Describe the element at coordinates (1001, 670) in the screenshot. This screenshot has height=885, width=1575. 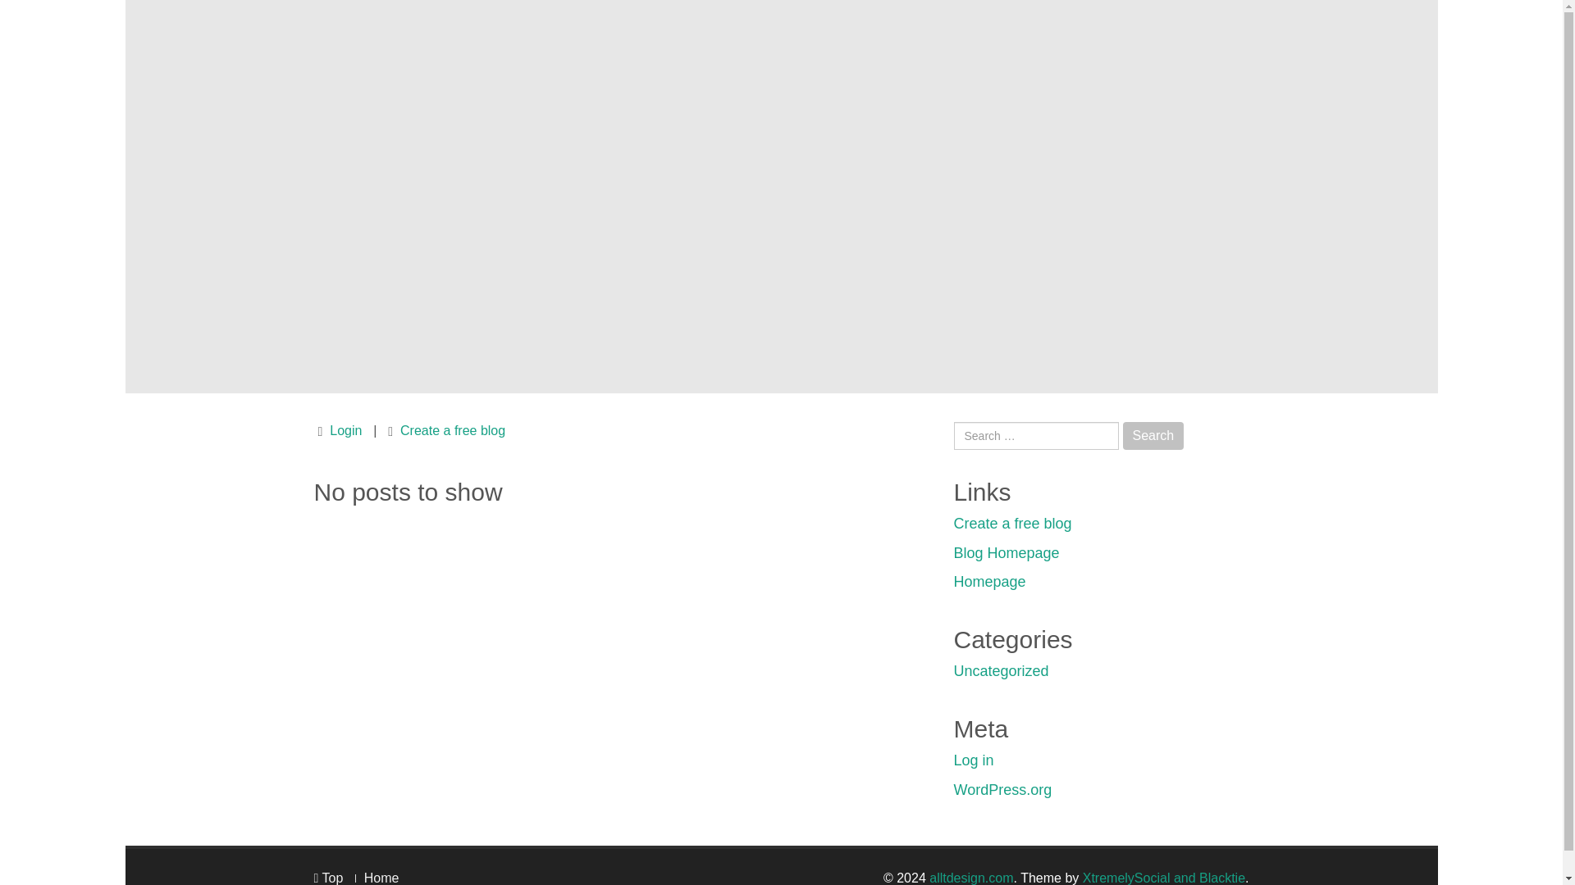
I see `Uncategorized` at that location.